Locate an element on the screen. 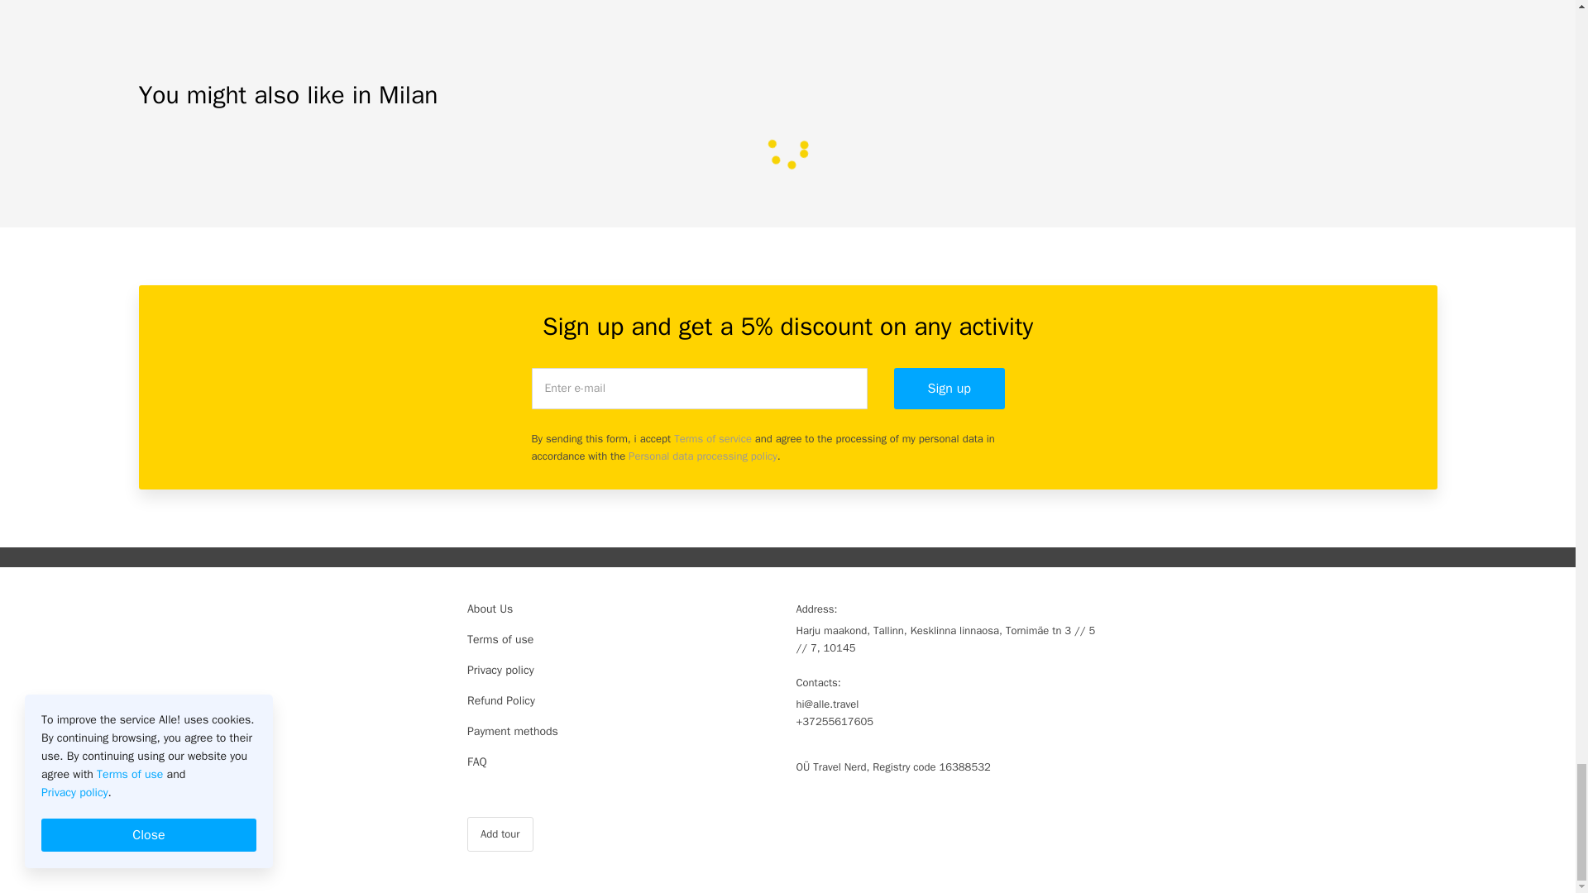  Personal data processing policy is located at coordinates (703, 456).